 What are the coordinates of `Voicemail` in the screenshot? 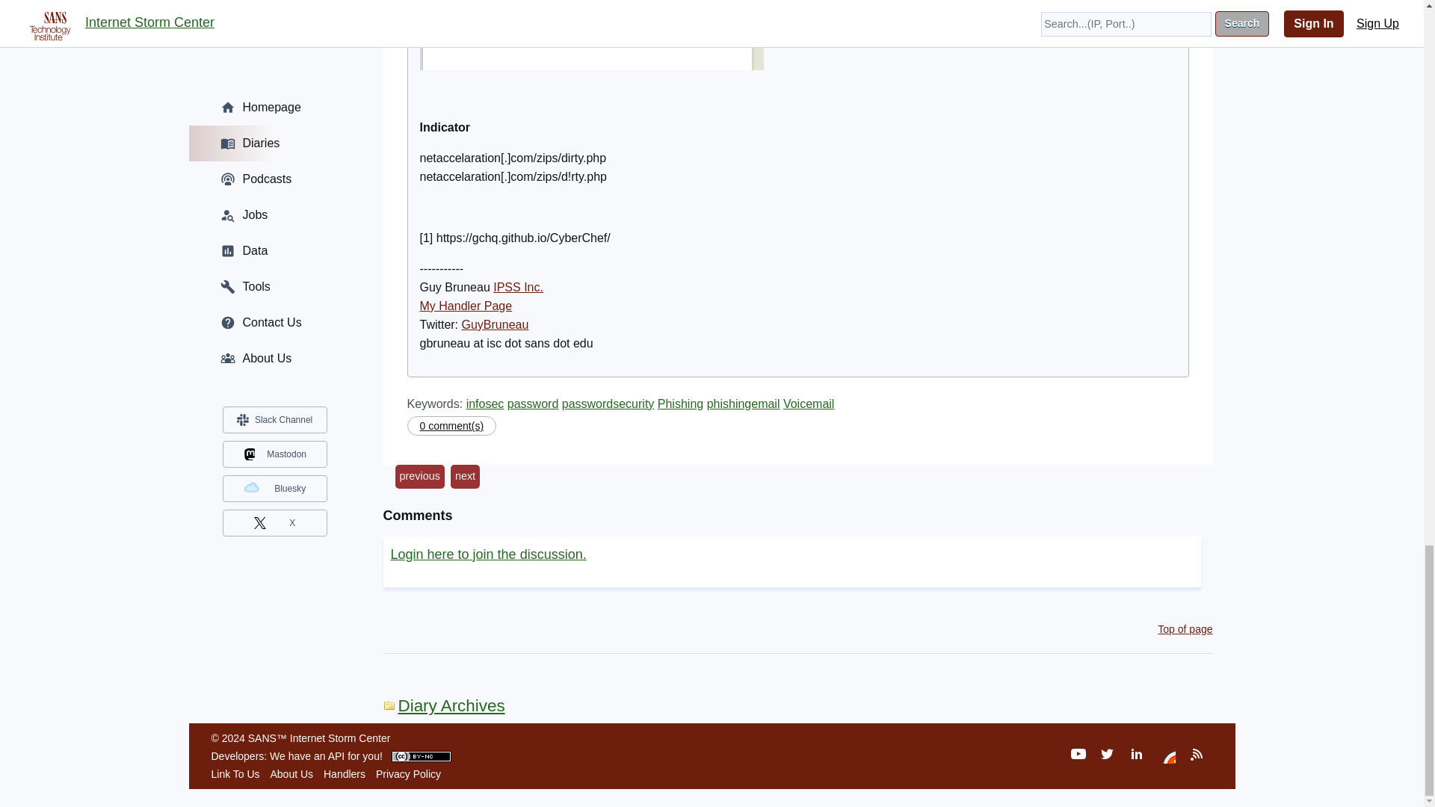 It's located at (809, 403).